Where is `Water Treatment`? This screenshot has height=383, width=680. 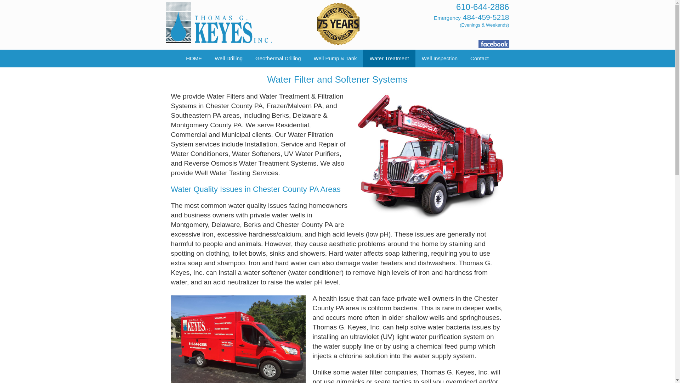 Water Treatment is located at coordinates (389, 59).